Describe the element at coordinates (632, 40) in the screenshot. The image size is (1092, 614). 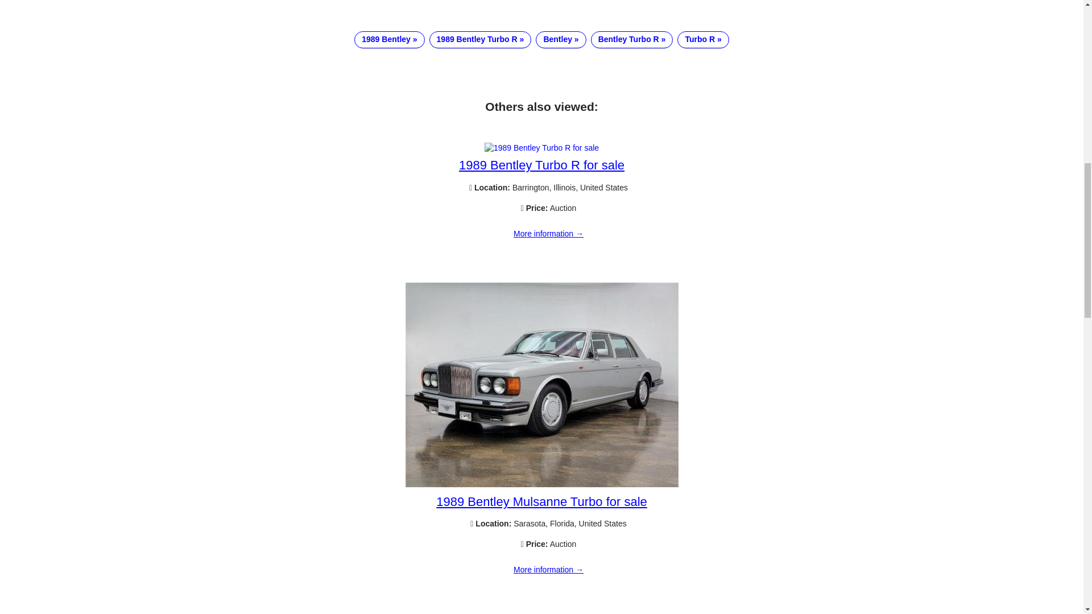
I see `Bentley Turbo R` at that location.